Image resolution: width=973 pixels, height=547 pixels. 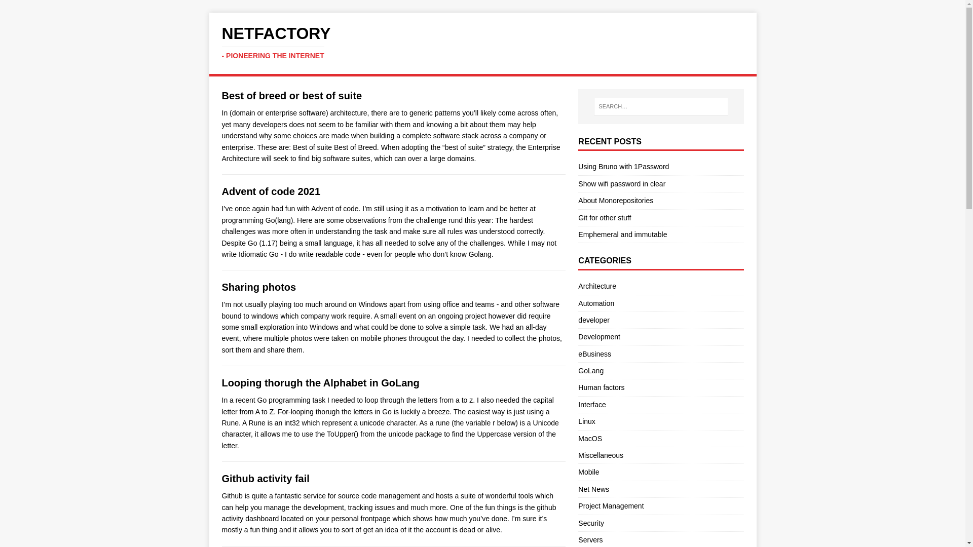 I want to click on Advent of code 2021, so click(x=271, y=191).